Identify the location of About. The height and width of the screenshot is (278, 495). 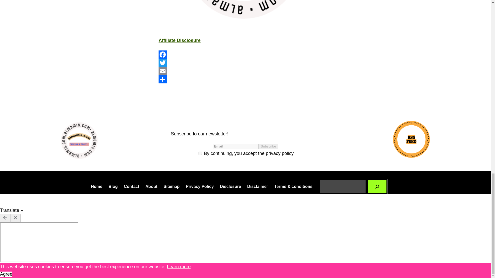
(151, 186).